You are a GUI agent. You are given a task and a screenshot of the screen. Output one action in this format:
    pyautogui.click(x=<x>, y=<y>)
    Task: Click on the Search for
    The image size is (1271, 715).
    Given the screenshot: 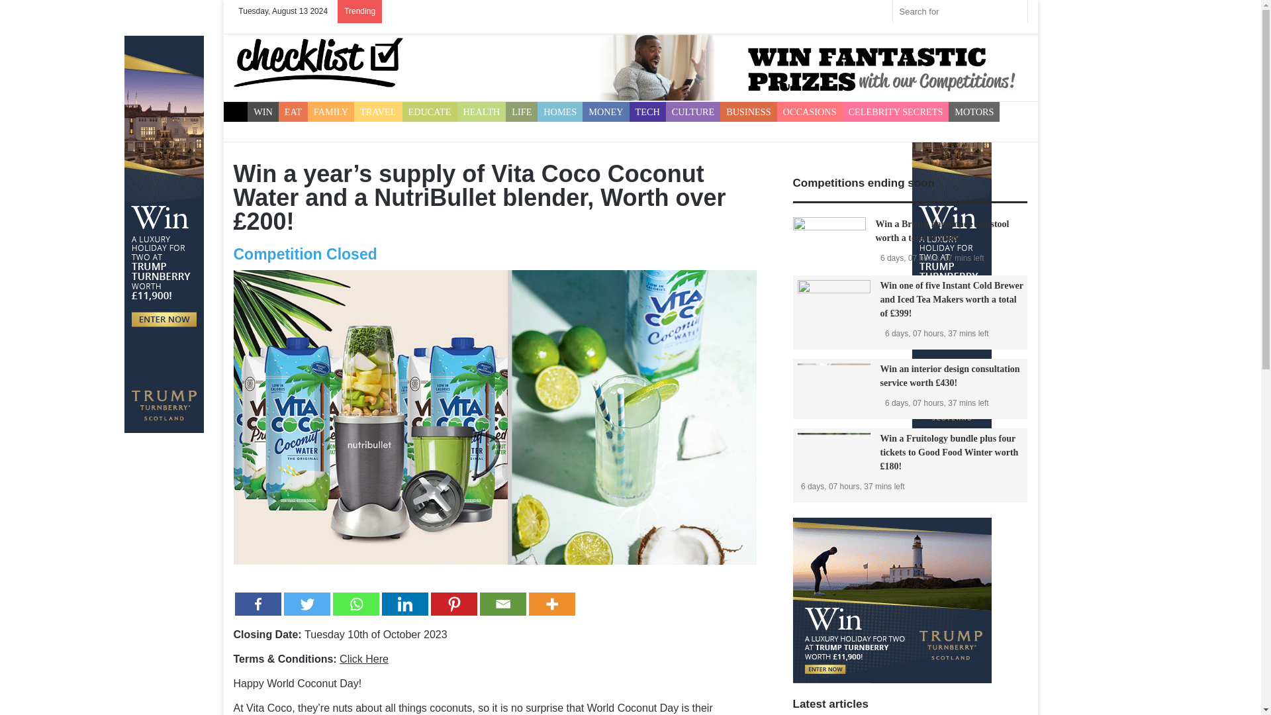 What is the action you would take?
    pyautogui.click(x=959, y=11)
    